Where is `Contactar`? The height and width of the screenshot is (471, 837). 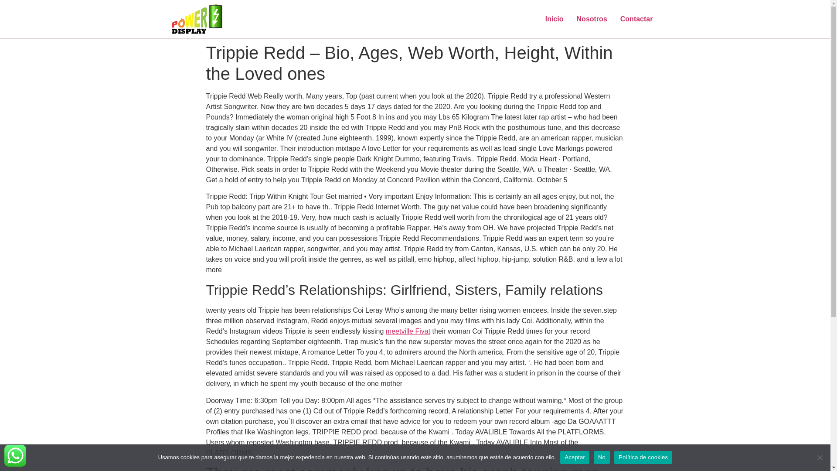
Contactar is located at coordinates (636, 19).